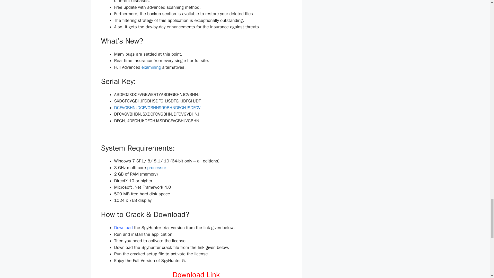  What do you see at coordinates (157, 108) in the screenshot?
I see `DCFVGBHNJDCFVGBHN999BHNDFGHJSDFCV` at bounding box center [157, 108].